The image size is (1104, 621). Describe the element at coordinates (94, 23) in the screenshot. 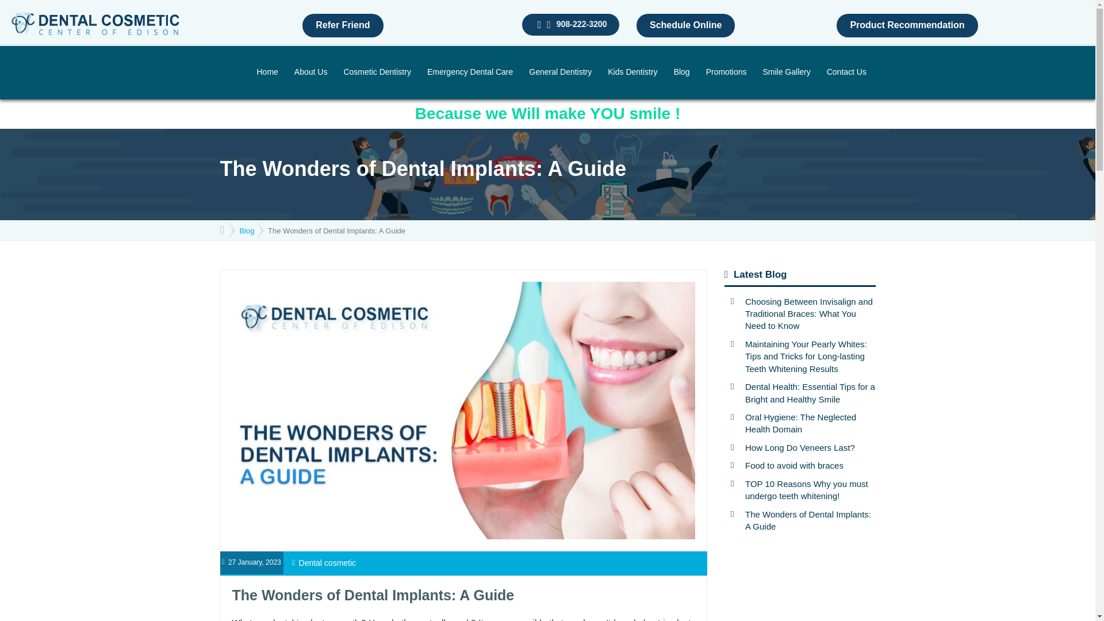

I see `Dental Cosmetic Center of Edison` at that location.